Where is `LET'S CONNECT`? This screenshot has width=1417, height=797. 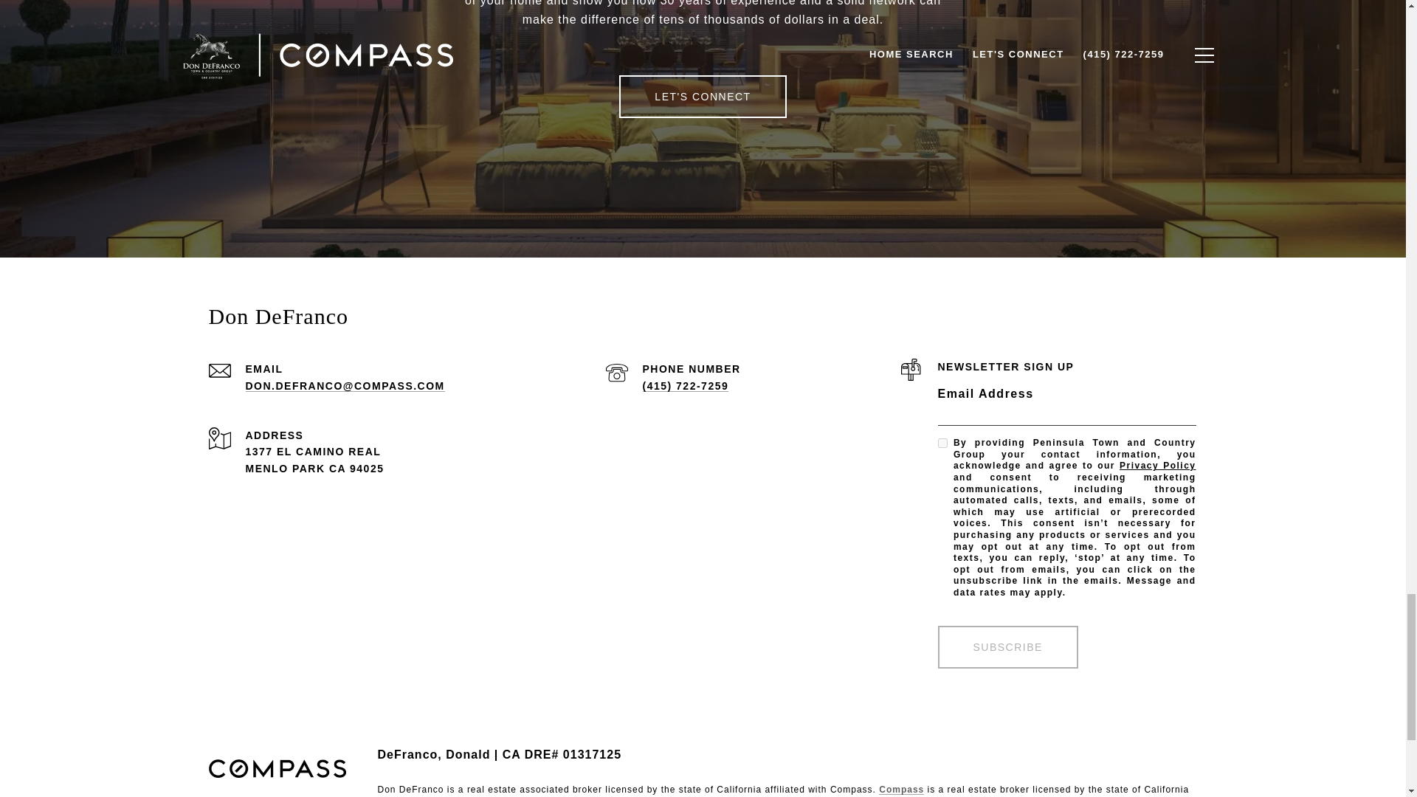
LET'S CONNECT is located at coordinates (703, 96).